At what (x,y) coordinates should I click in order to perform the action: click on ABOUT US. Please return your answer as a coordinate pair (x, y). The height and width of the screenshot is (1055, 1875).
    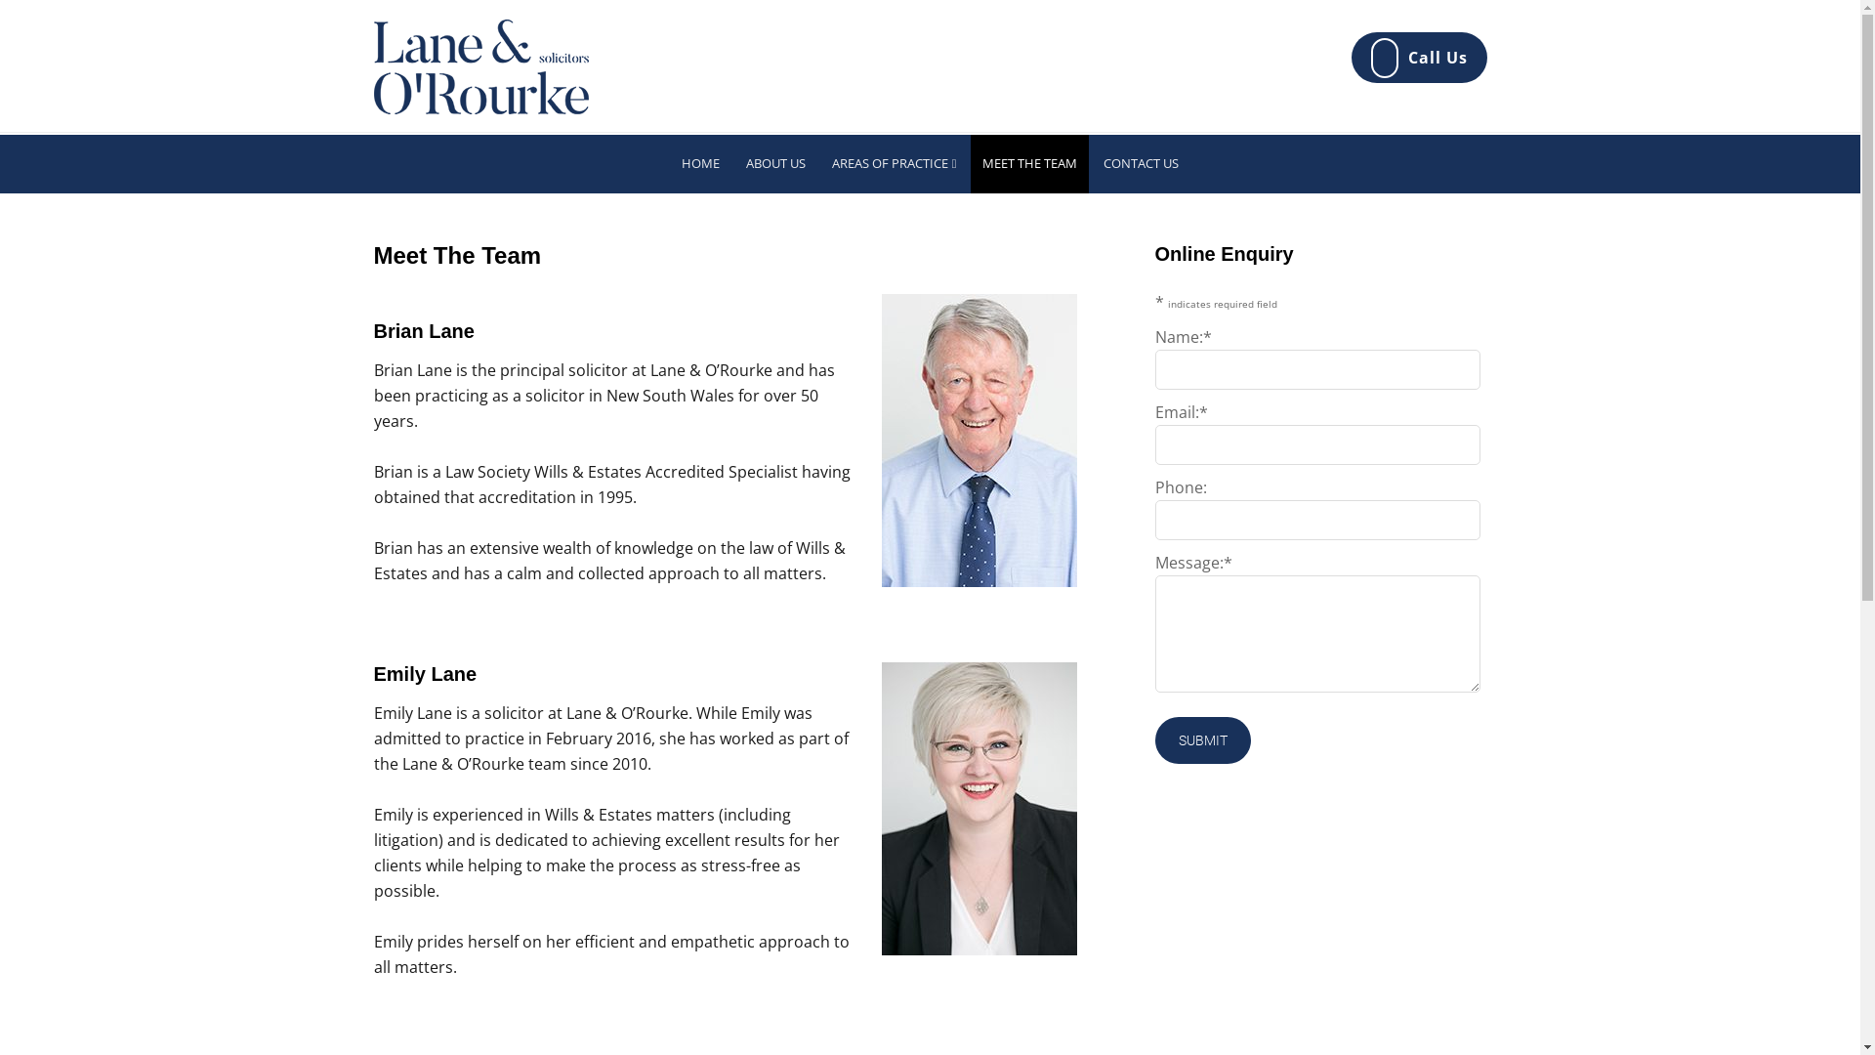
    Looking at the image, I should click on (775, 164).